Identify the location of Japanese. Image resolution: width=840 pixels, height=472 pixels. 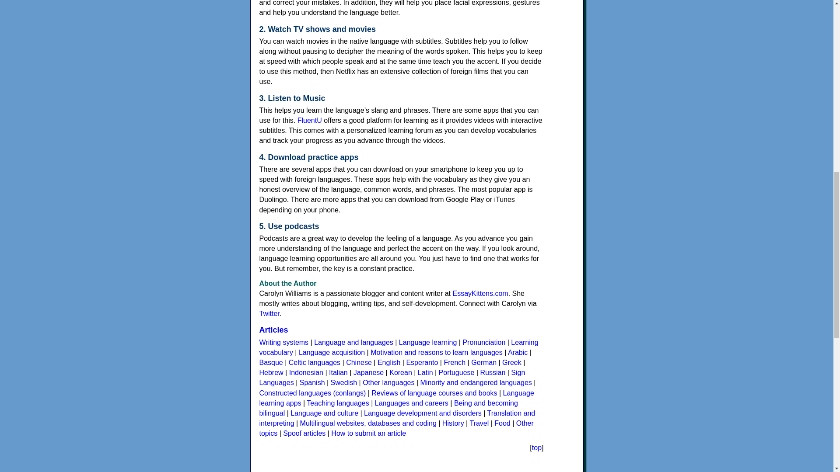
(368, 372).